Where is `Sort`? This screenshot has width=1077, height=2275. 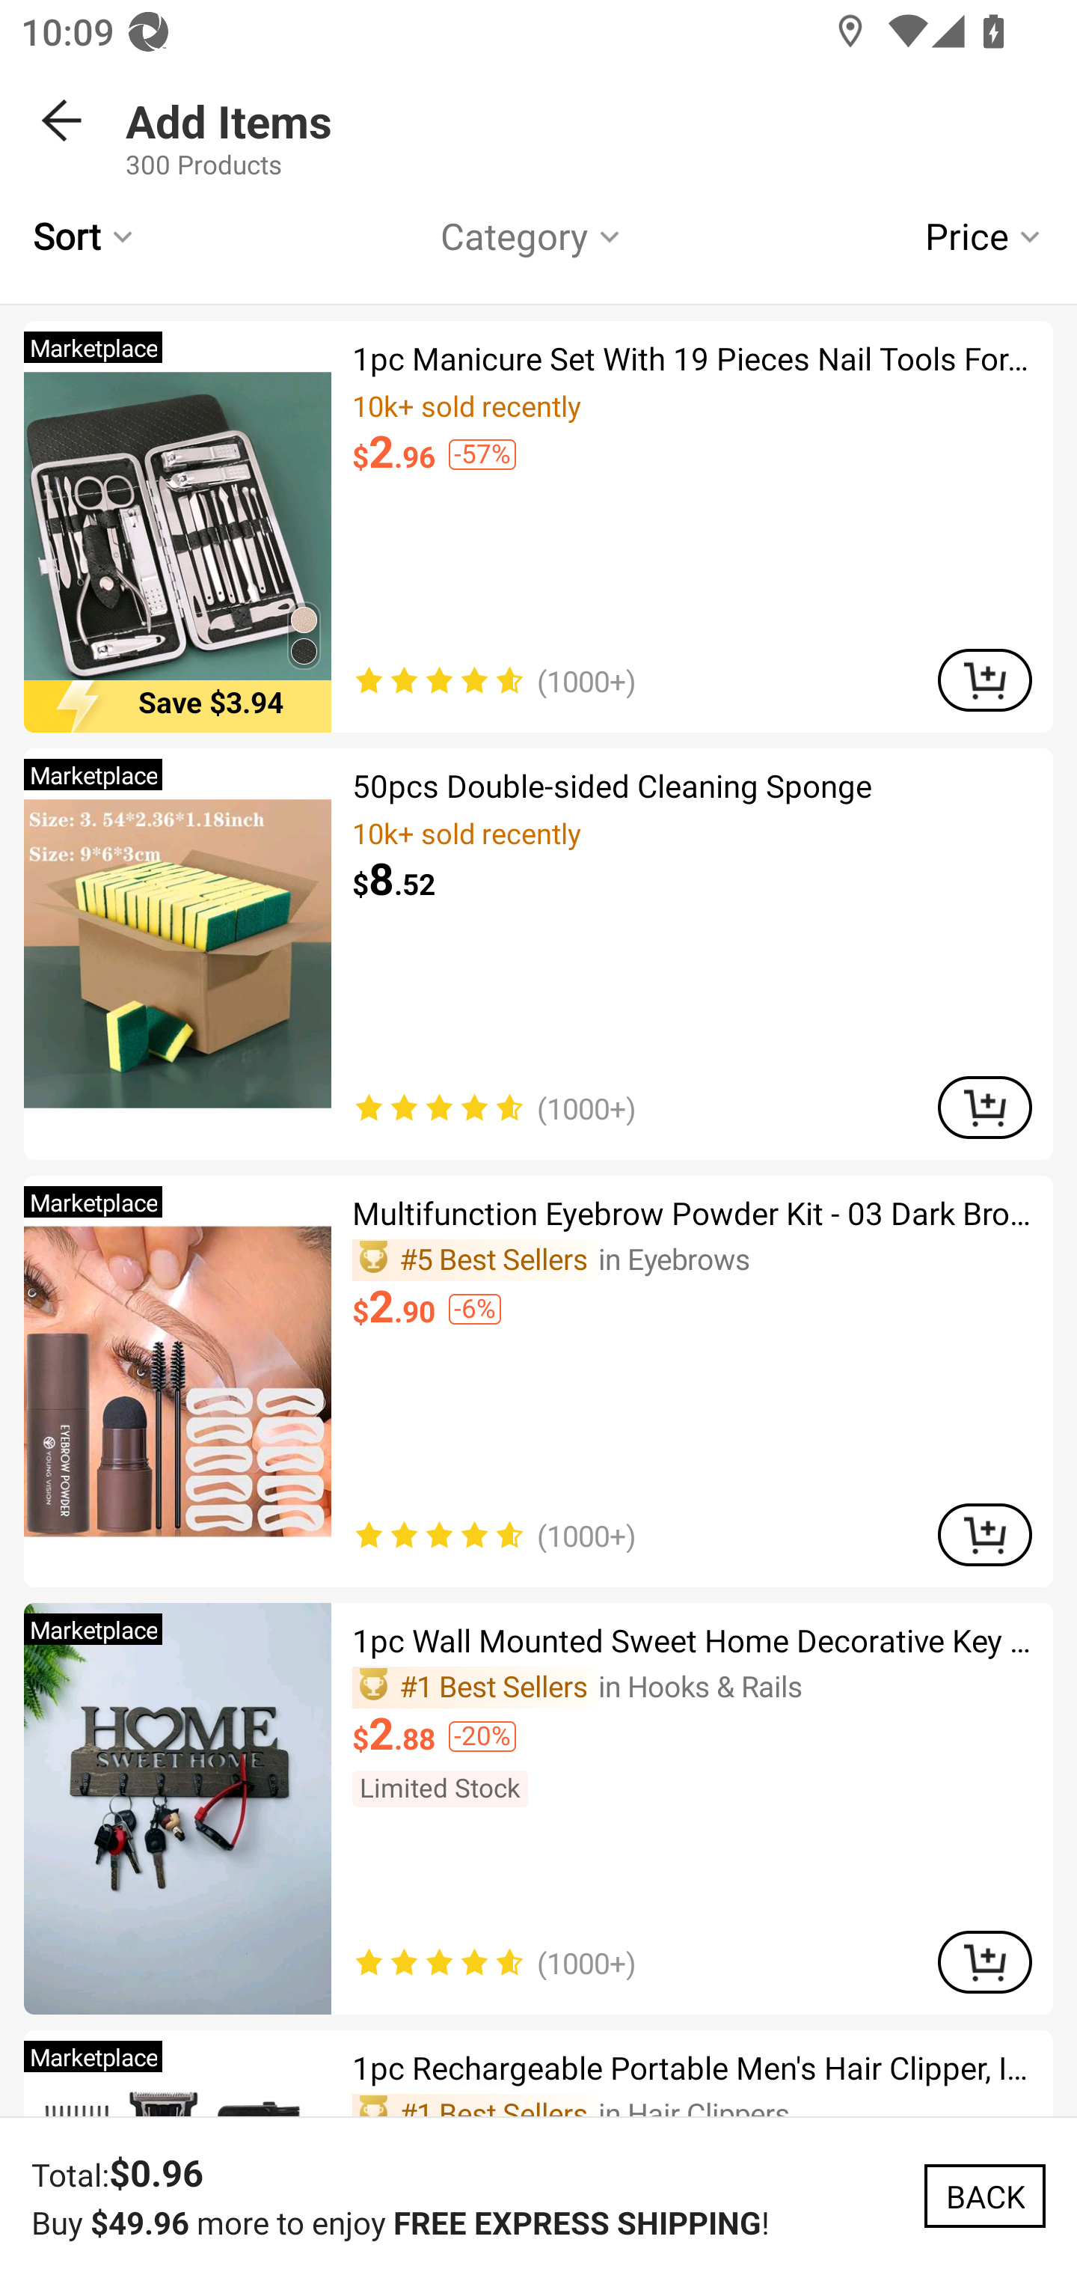 Sort is located at coordinates (85, 235).